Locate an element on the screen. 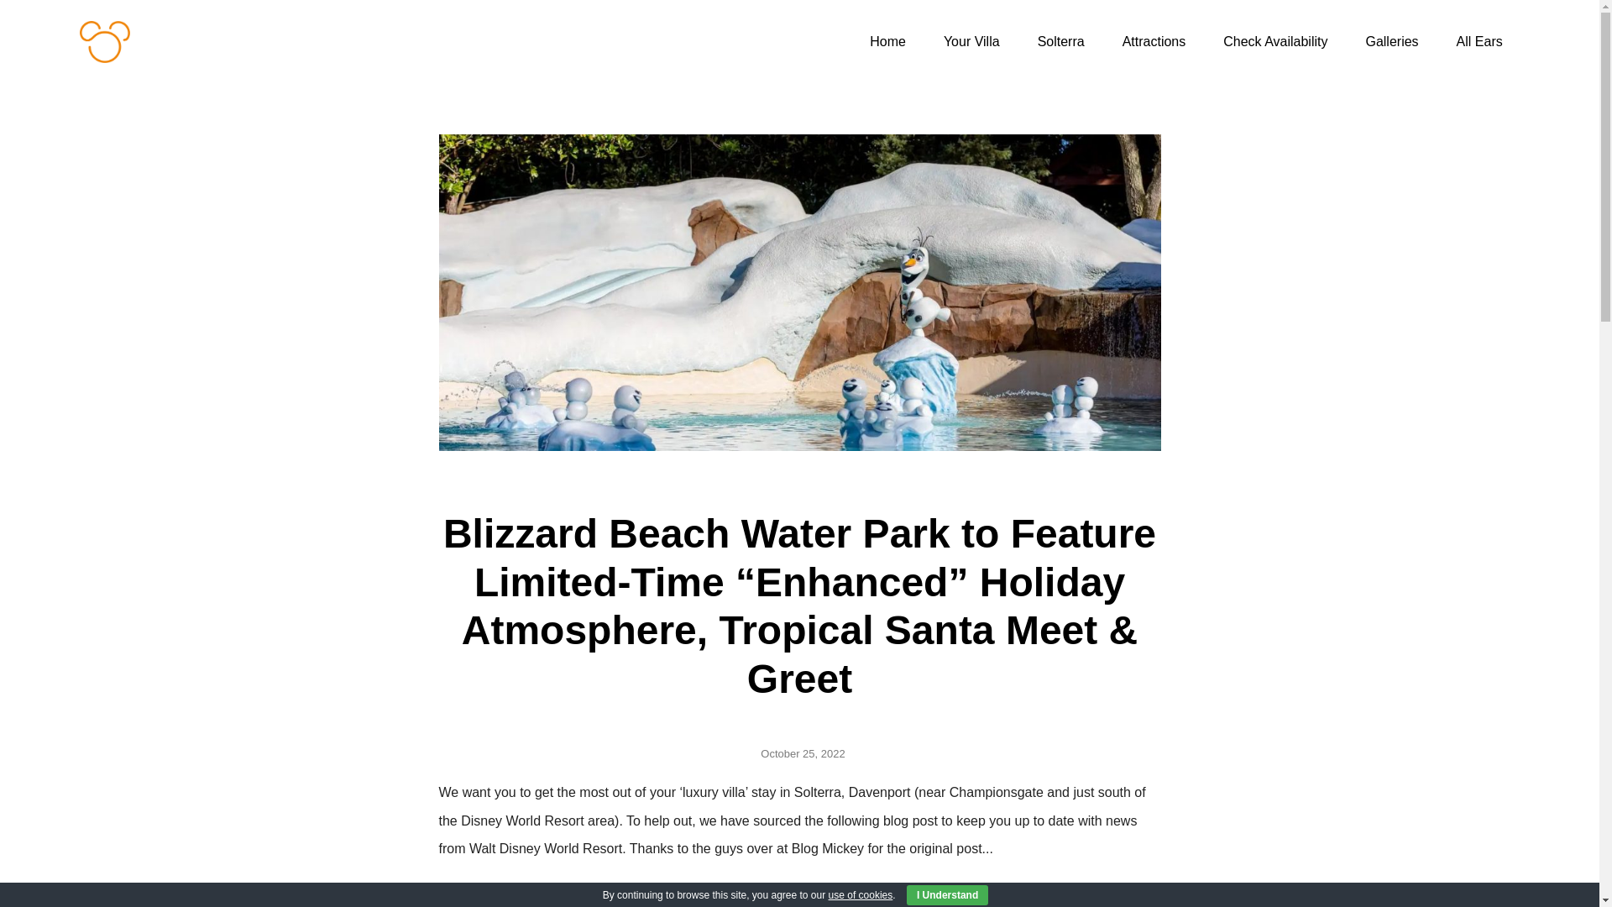 The image size is (1612, 907). Solterra is located at coordinates (1060, 42).